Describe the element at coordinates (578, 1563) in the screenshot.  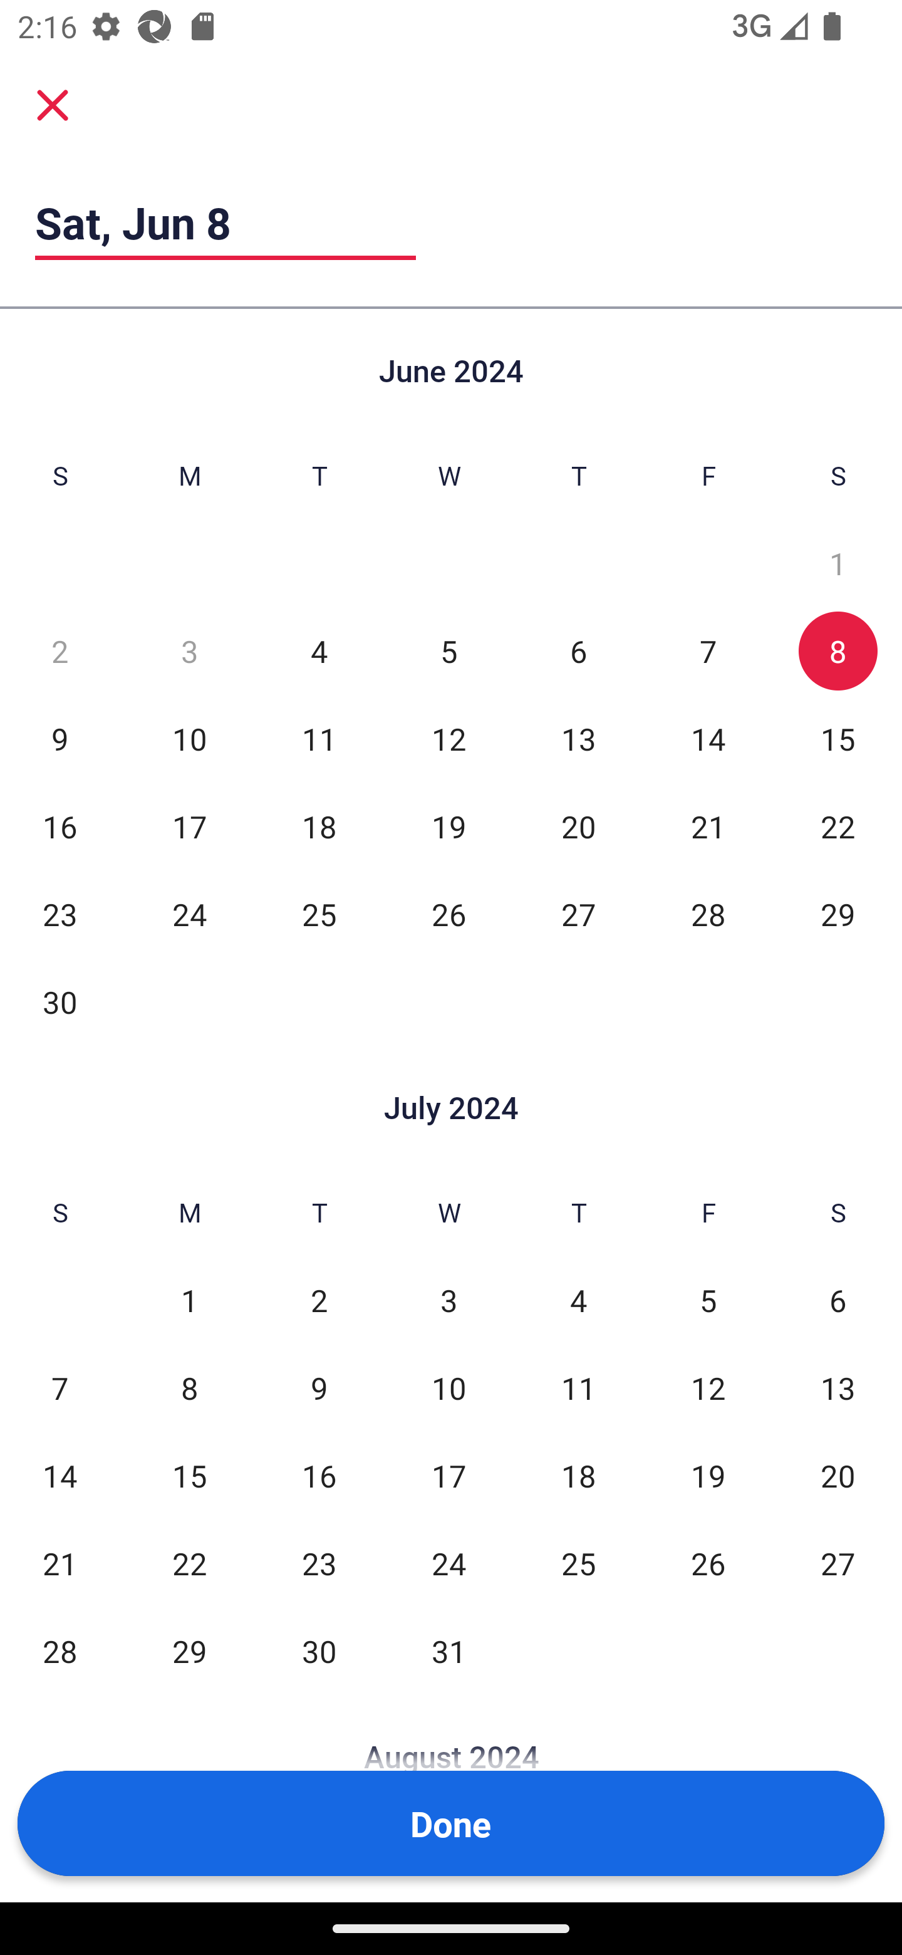
I see `25 Thu, Jul 25, Not Selected` at that location.